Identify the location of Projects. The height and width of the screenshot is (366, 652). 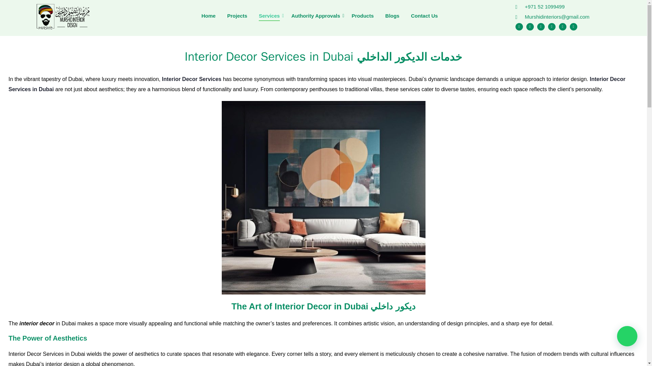
(237, 16).